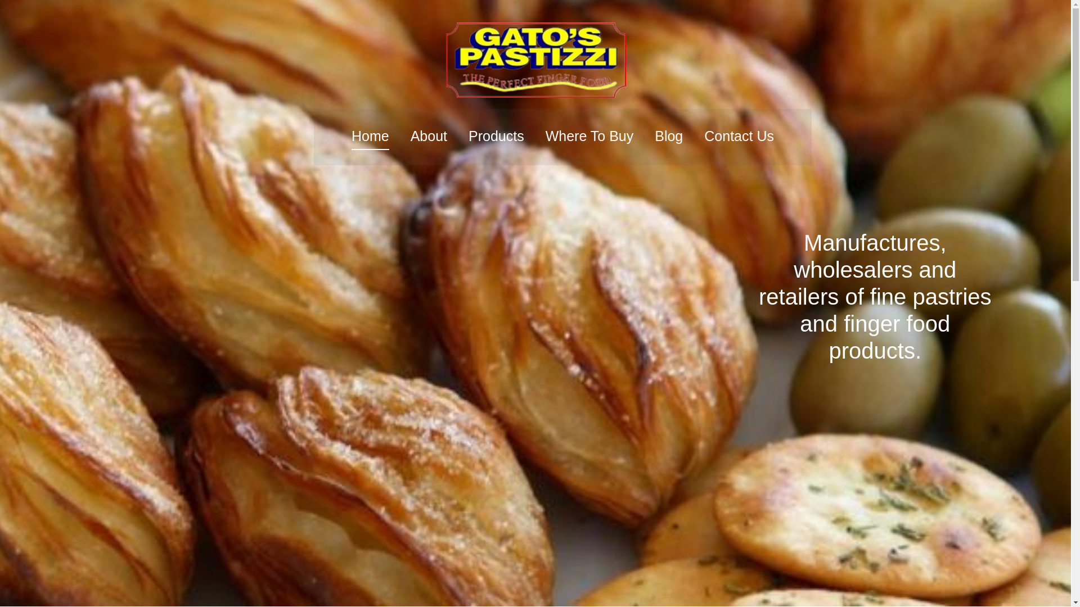 This screenshot has width=1080, height=607. I want to click on Products, so click(496, 137).